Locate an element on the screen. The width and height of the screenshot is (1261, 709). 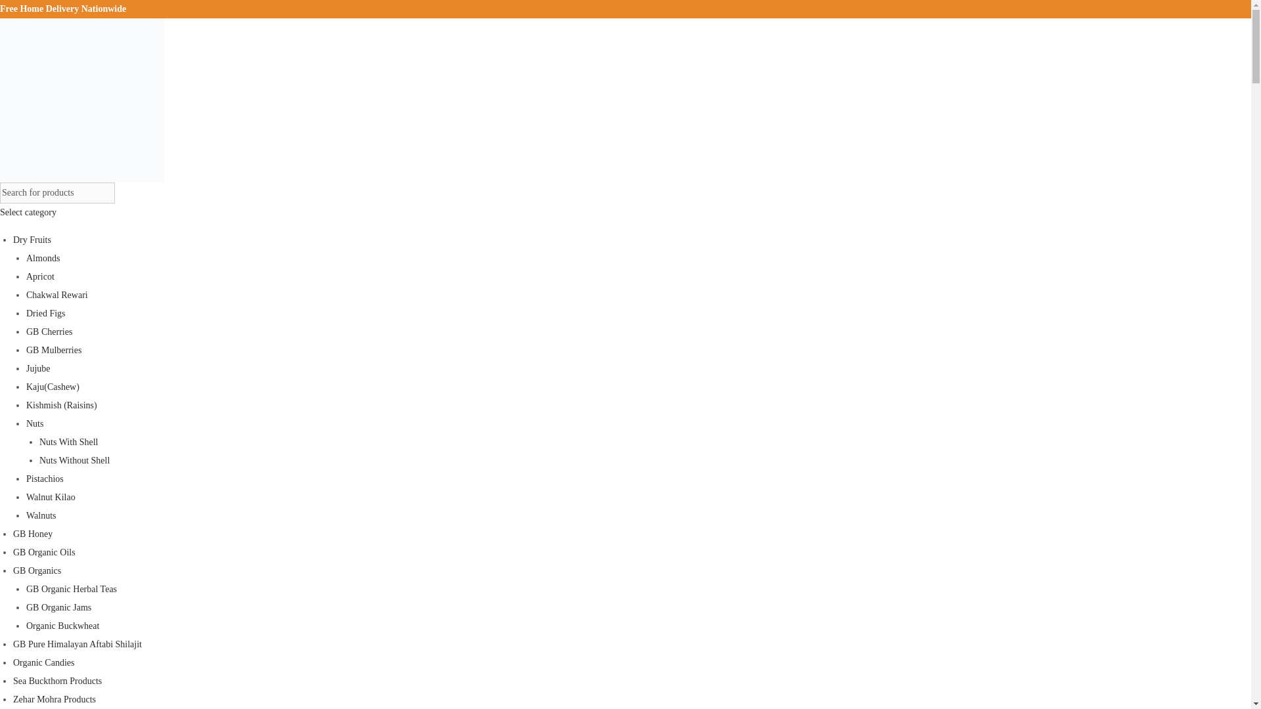
Dried Figs is located at coordinates (46, 312).